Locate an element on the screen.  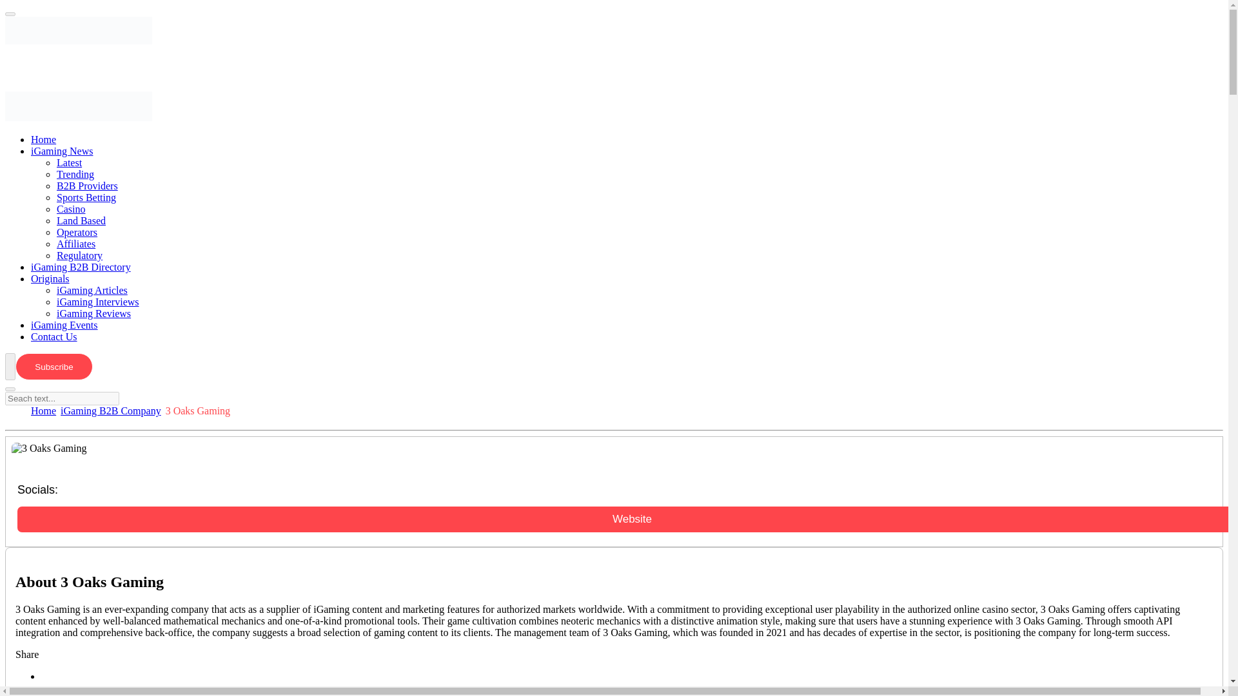
iGaming B2B Company is located at coordinates (111, 410).